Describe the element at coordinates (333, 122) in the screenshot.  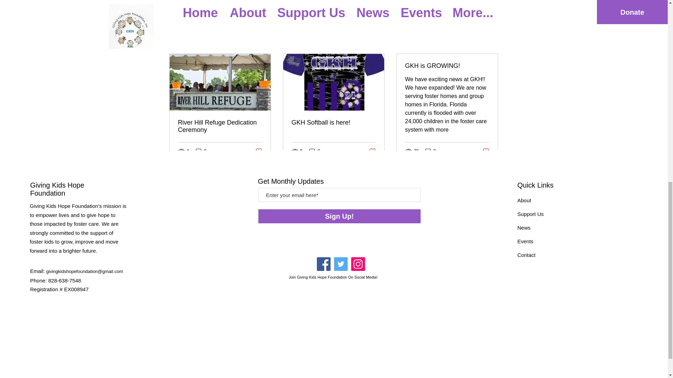
I see `GKH Softball is here!` at that location.